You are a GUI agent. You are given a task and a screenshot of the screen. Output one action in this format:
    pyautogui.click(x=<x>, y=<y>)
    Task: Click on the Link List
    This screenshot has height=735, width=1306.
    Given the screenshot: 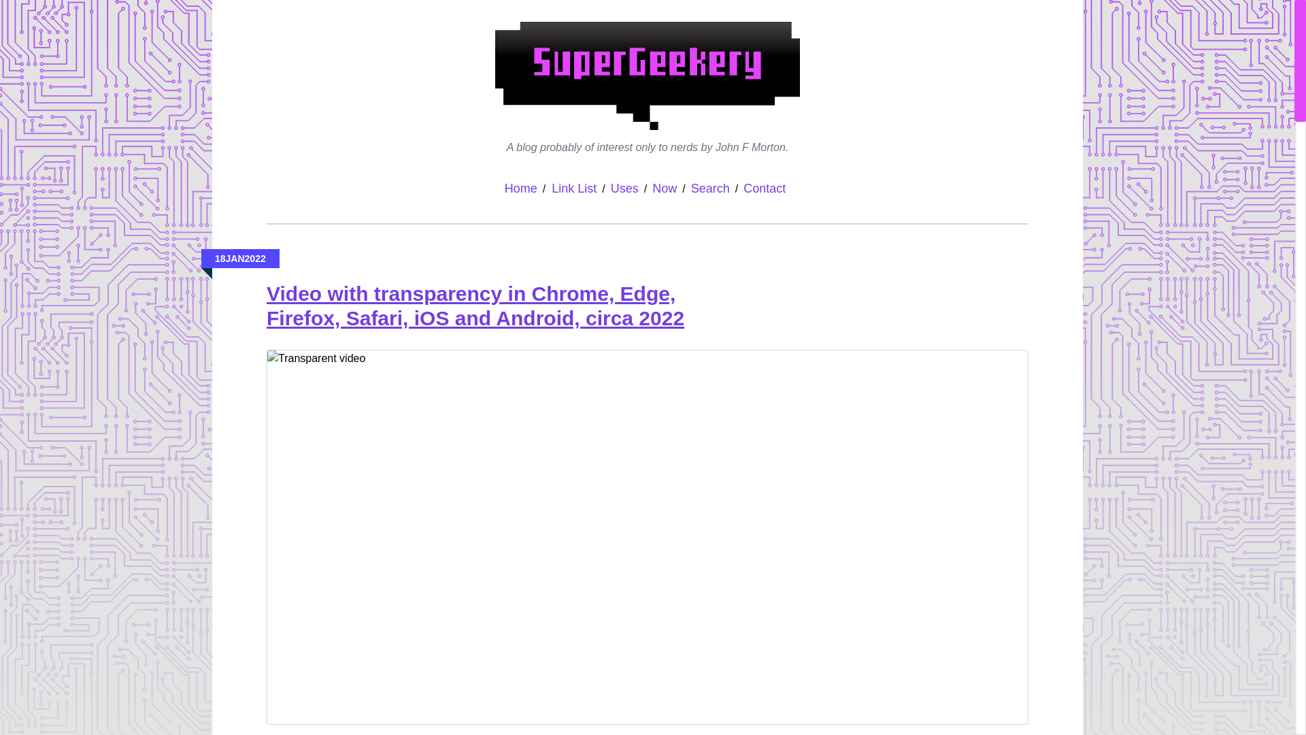 What is the action you would take?
    pyautogui.click(x=574, y=188)
    